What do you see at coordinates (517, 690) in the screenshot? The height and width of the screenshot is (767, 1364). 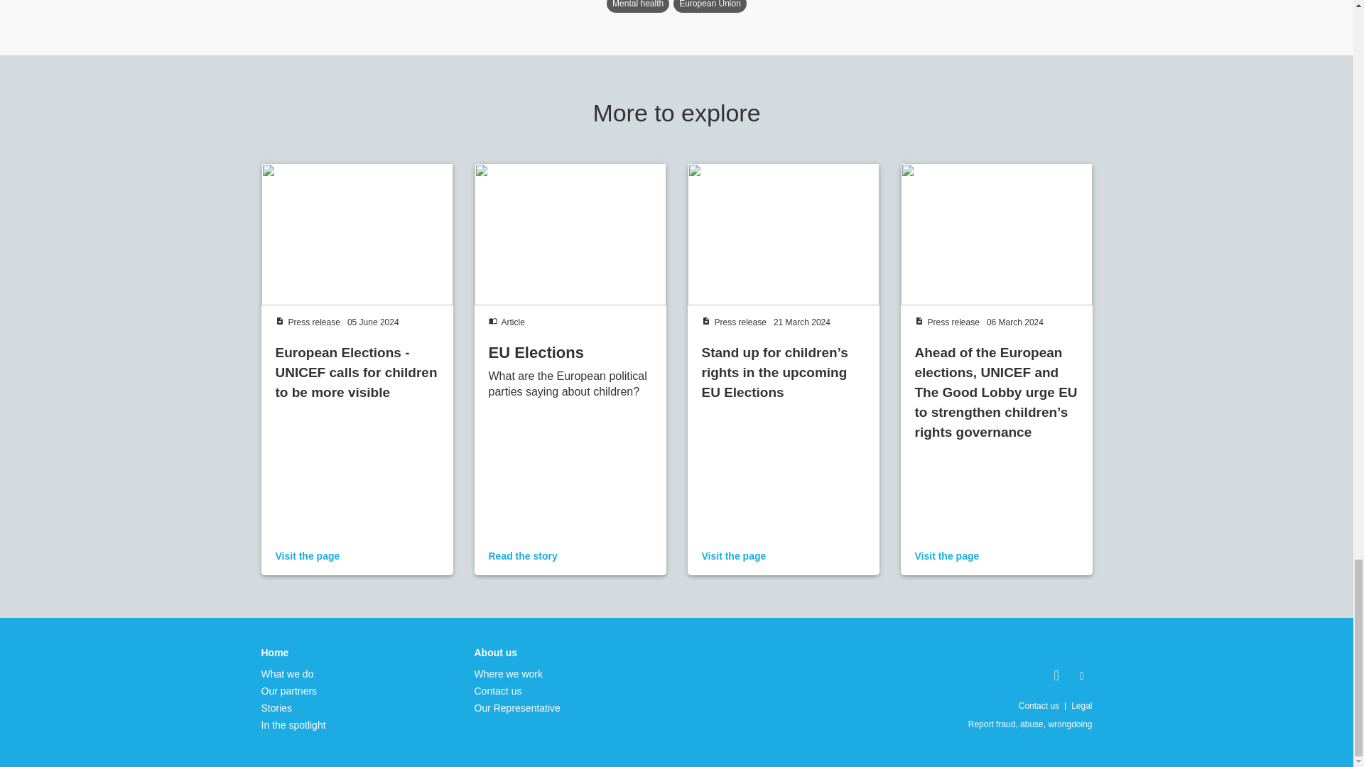 I see `Contact us` at bounding box center [517, 690].